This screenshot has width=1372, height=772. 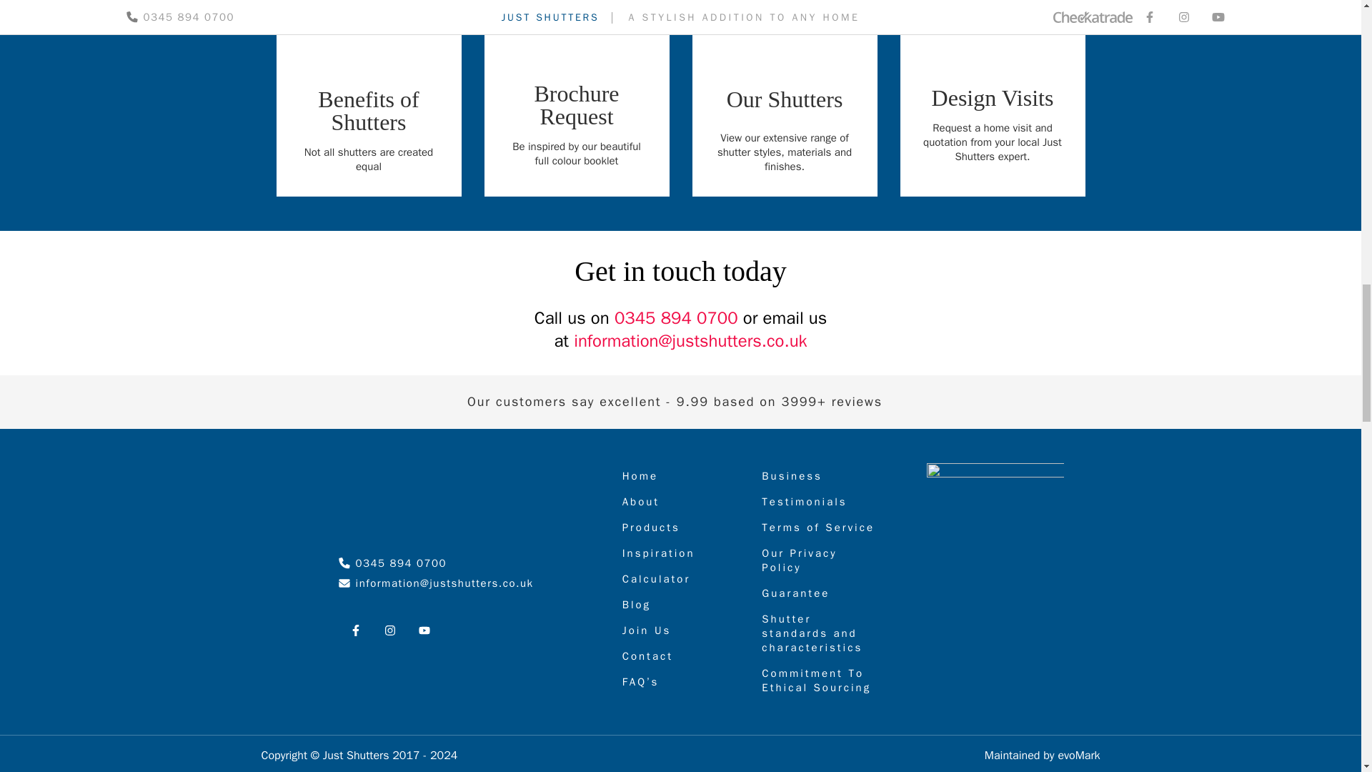 What do you see at coordinates (676, 317) in the screenshot?
I see `0345 894 0700` at bounding box center [676, 317].